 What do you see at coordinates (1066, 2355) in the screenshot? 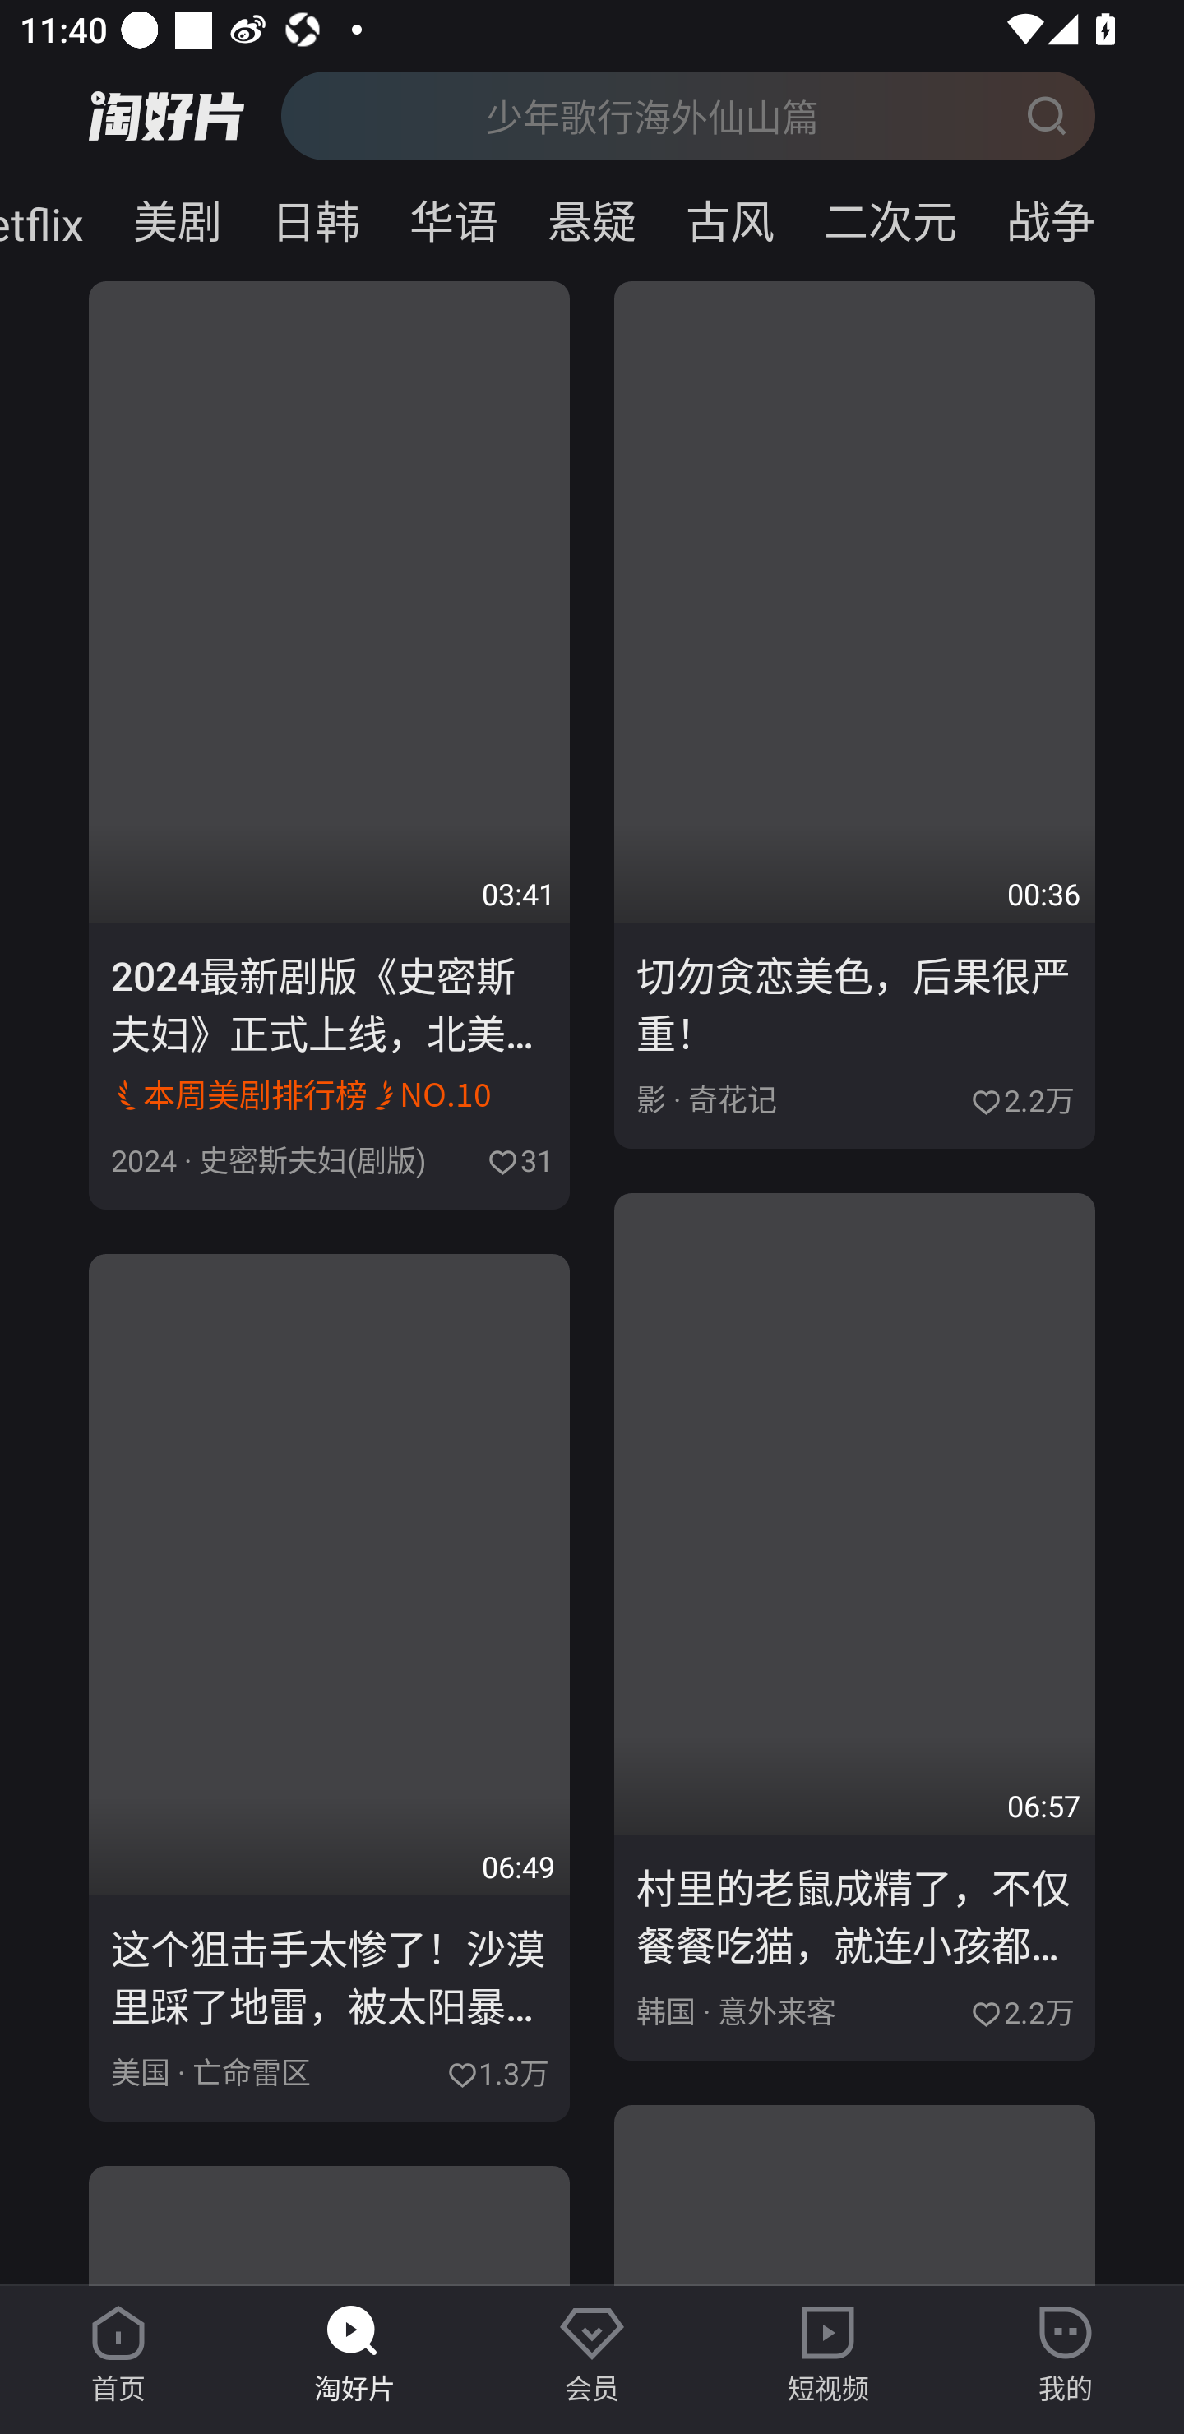
I see `我的` at bounding box center [1066, 2355].